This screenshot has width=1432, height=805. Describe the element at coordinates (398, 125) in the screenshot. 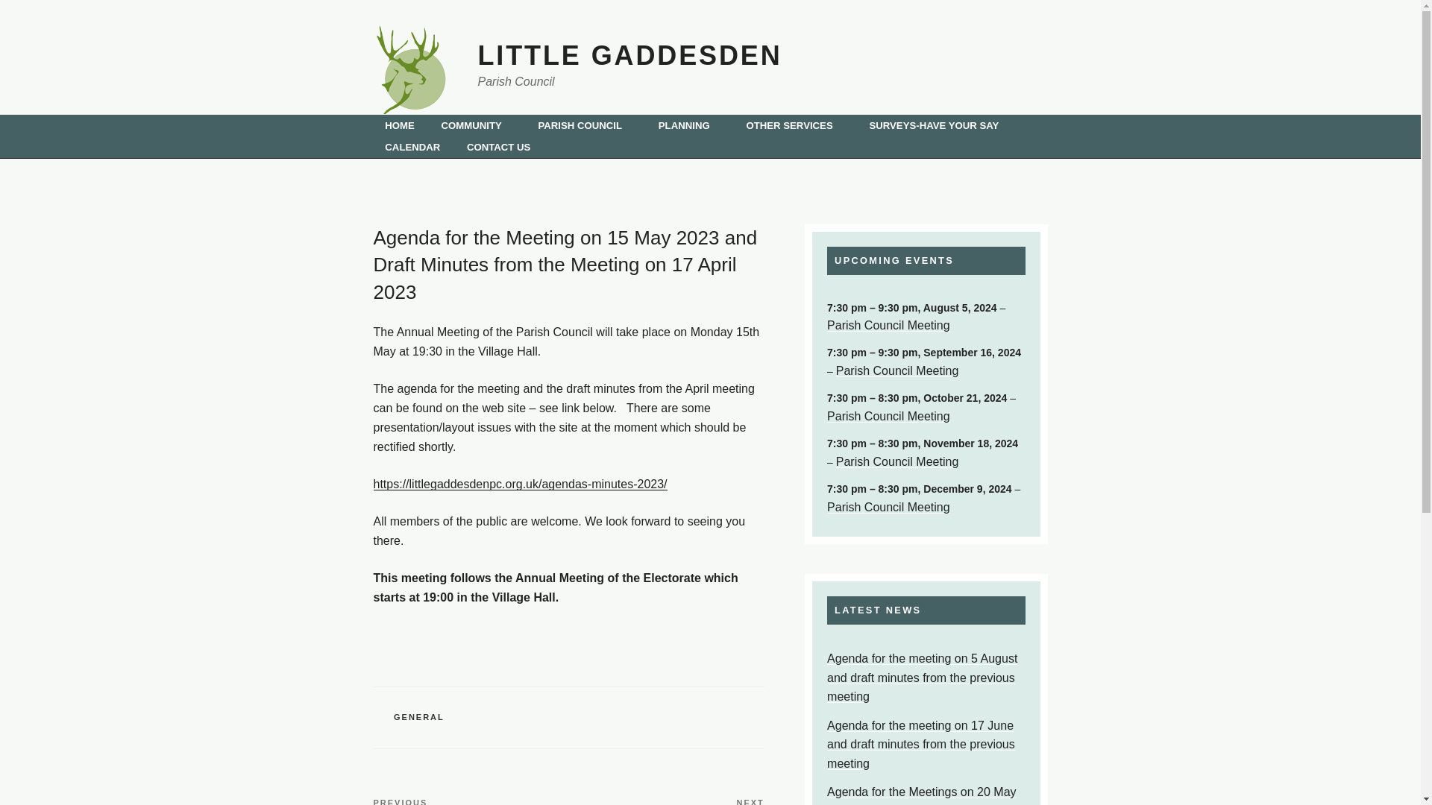

I see `HOME` at that location.